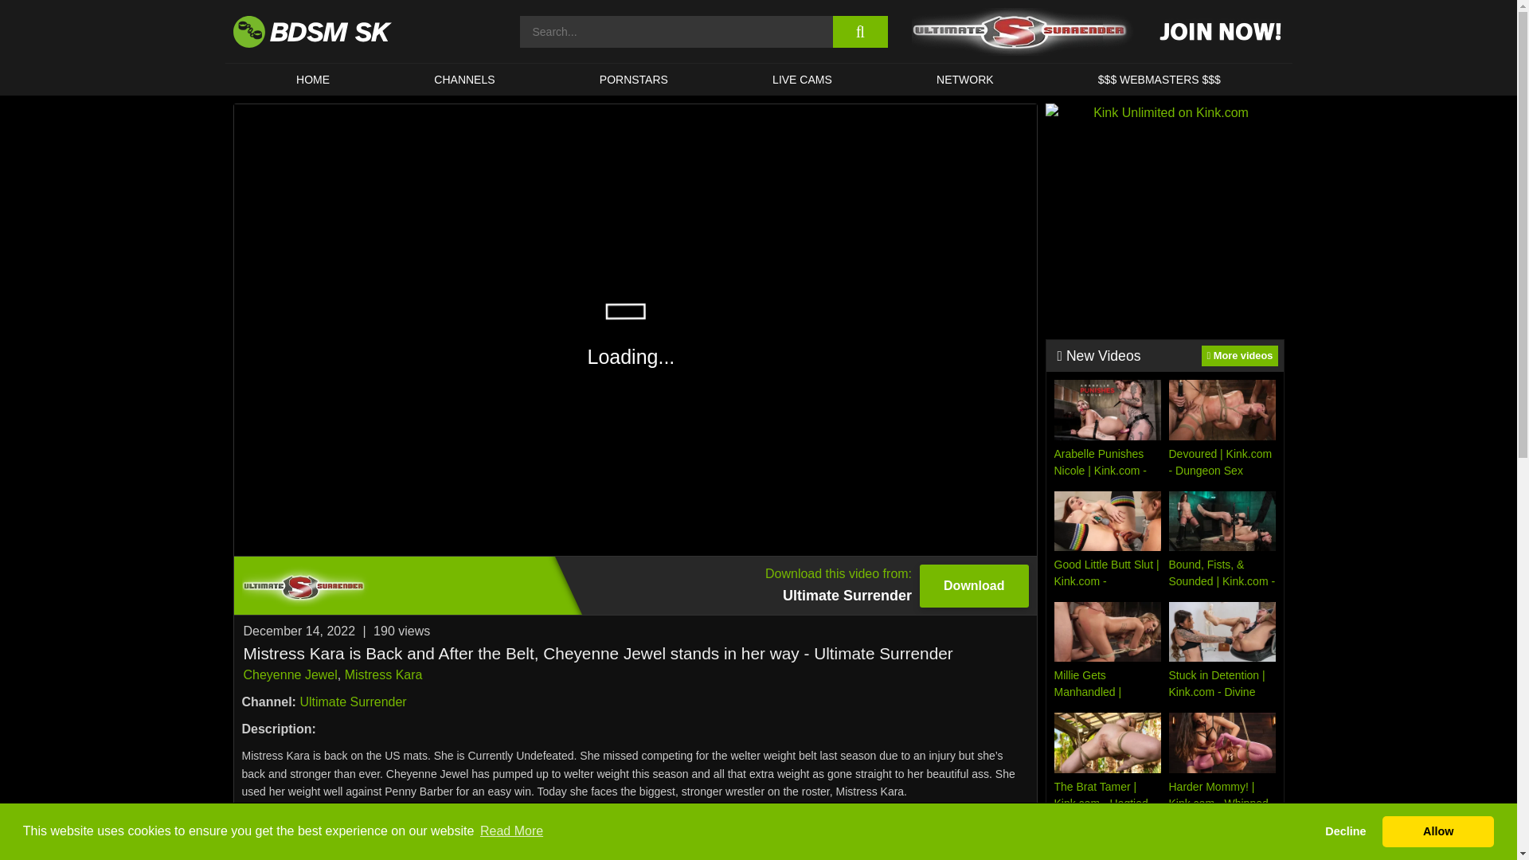 This screenshot has width=1529, height=860. What do you see at coordinates (801, 79) in the screenshot?
I see `PORNSTARS` at bounding box center [801, 79].